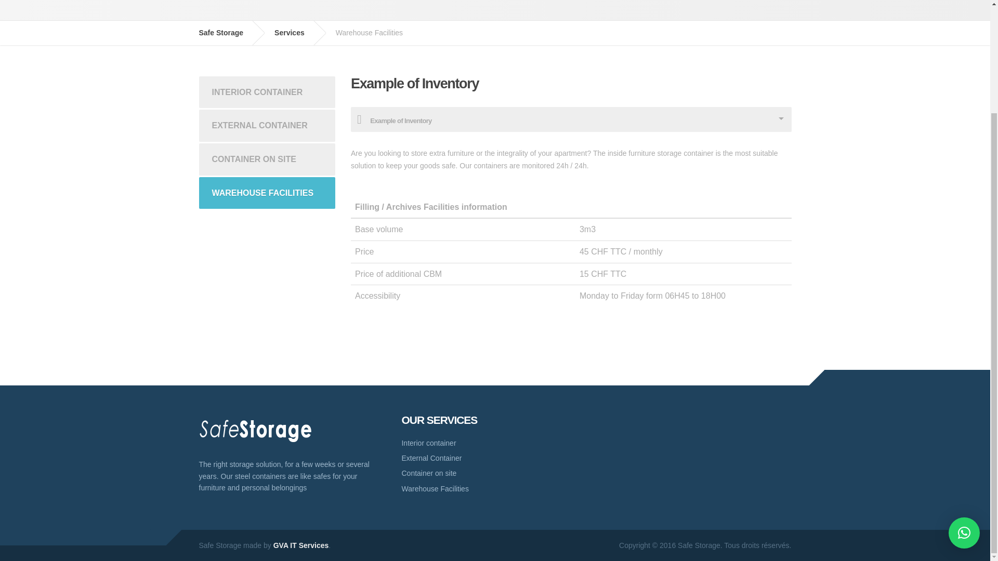 The height and width of the screenshot is (561, 998). What do you see at coordinates (444, 473) in the screenshot?
I see `Container on site` at bounding box center [444, 473].